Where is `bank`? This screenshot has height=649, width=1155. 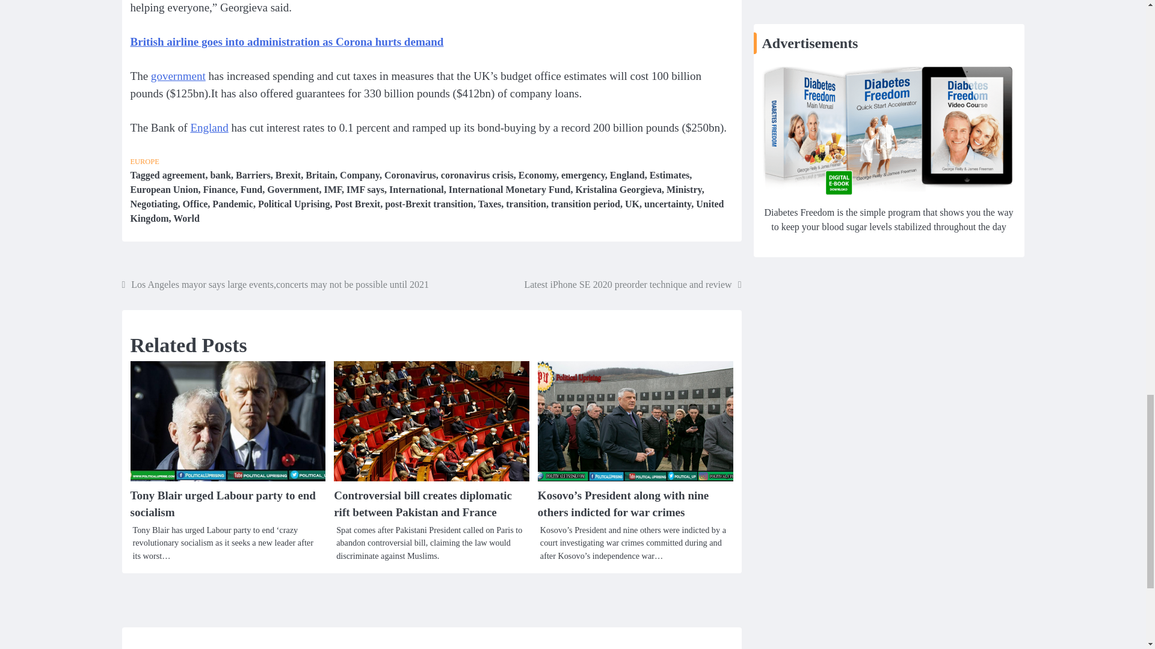 bank is located at coordinates (220, 175).